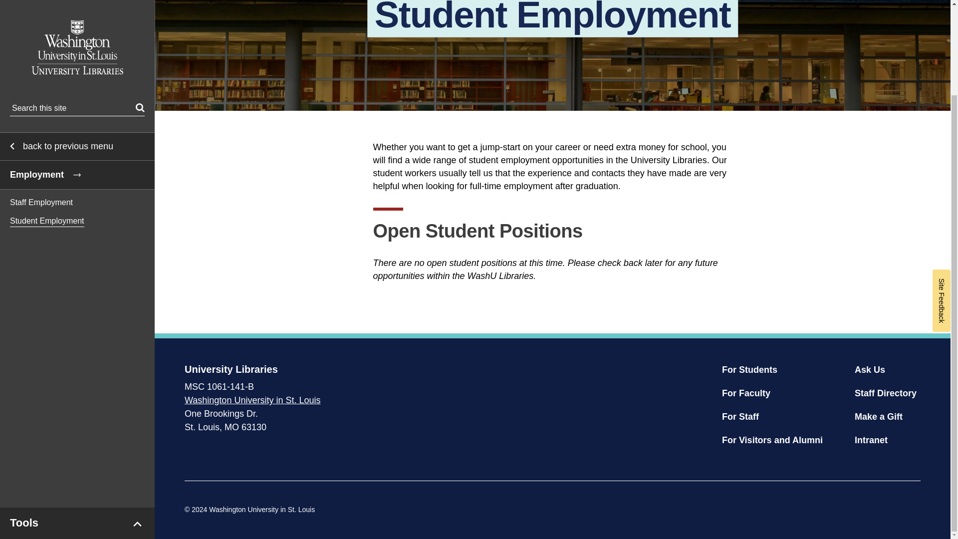 The height and width of the screenshot is (539, 958). Describe the element at coordinates (77, 113) in the screenshot. I see `Student Employment` at that location.